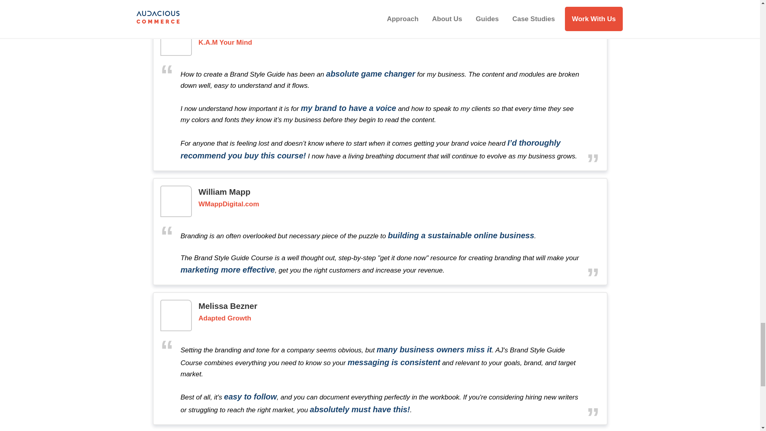 The width and height of the screenshot is (766, 431). I want to click on WMappDigital.com, so click(229, 204).